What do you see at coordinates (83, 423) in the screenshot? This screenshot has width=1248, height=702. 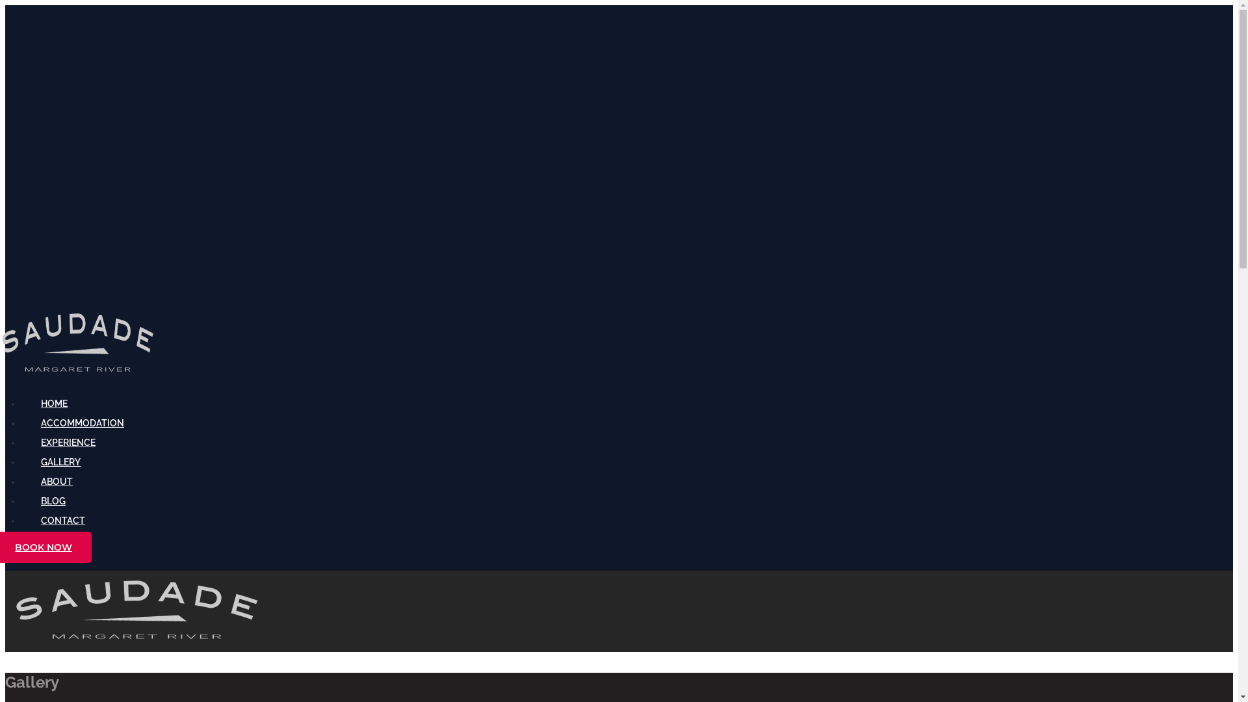 I see `ACCOMMODATION` at bounding box center [83, 423].